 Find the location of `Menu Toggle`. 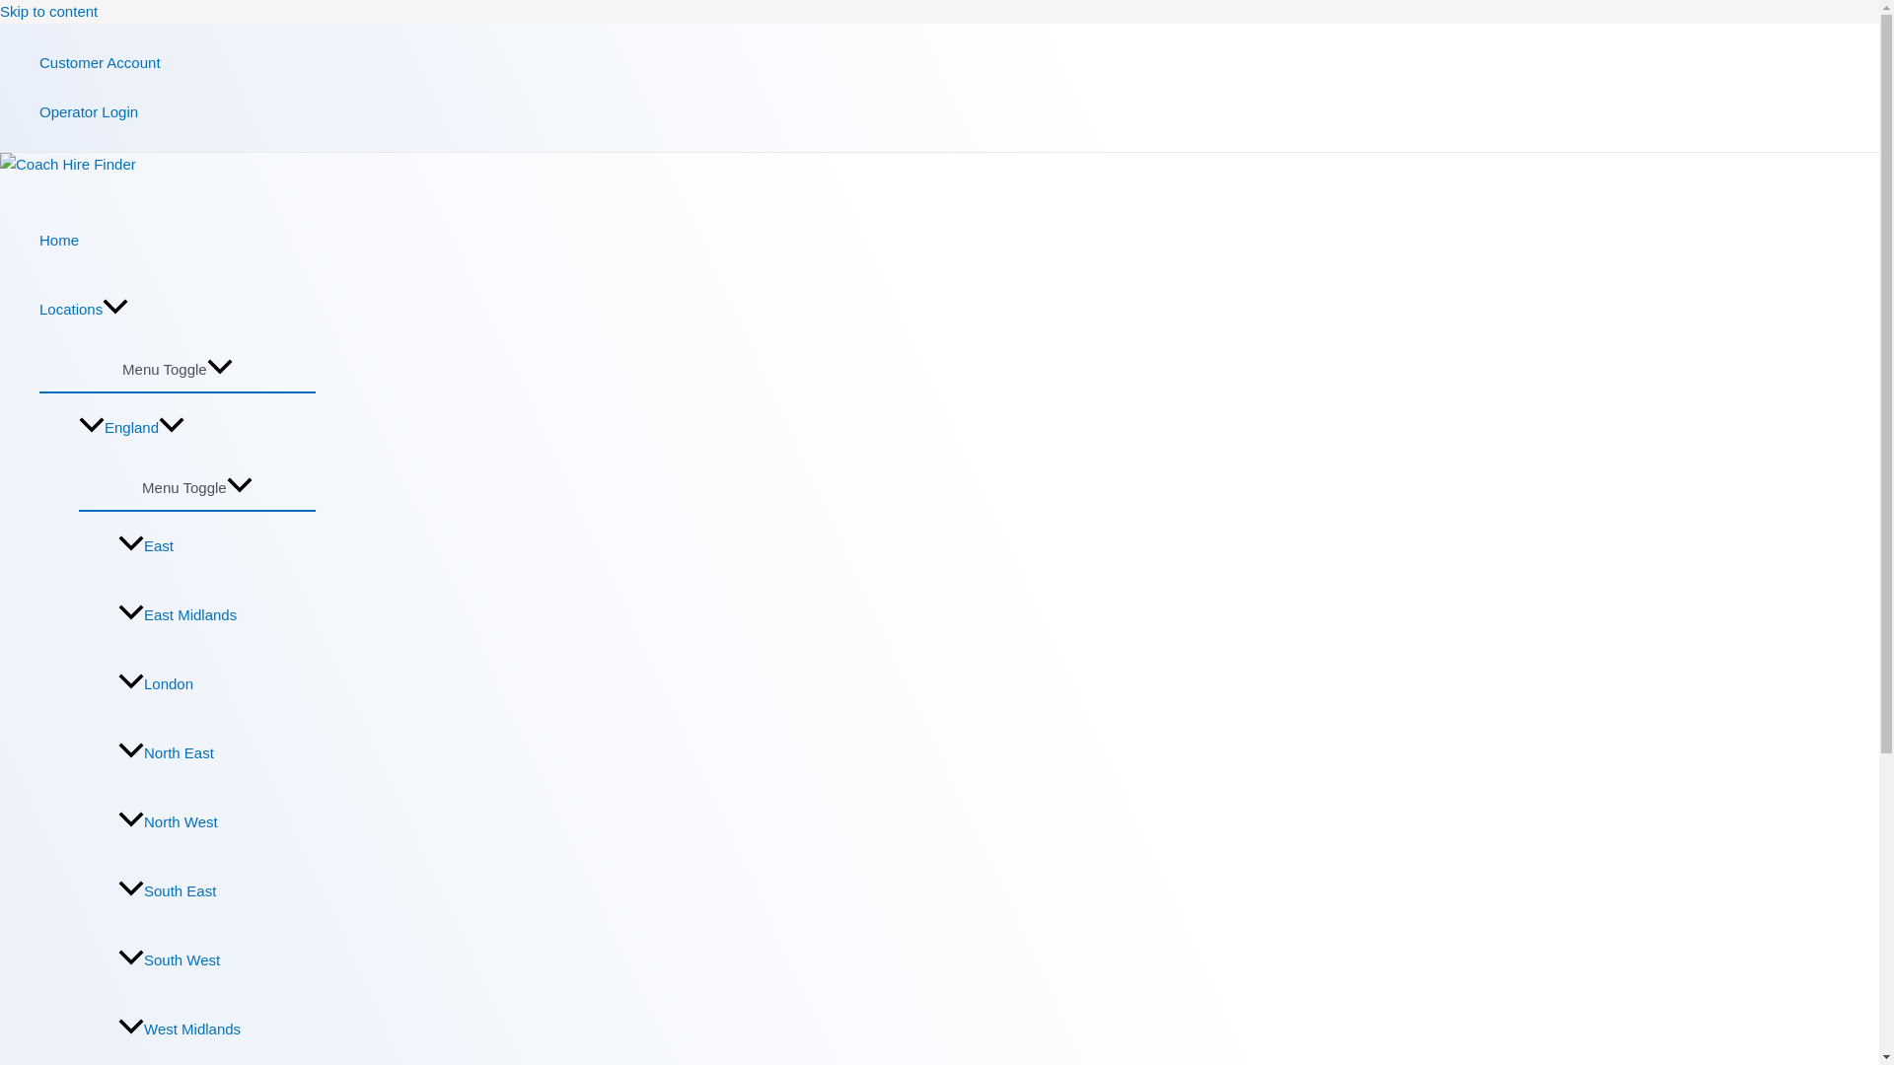

Menu Toggle is located at coordinates (197, 485).